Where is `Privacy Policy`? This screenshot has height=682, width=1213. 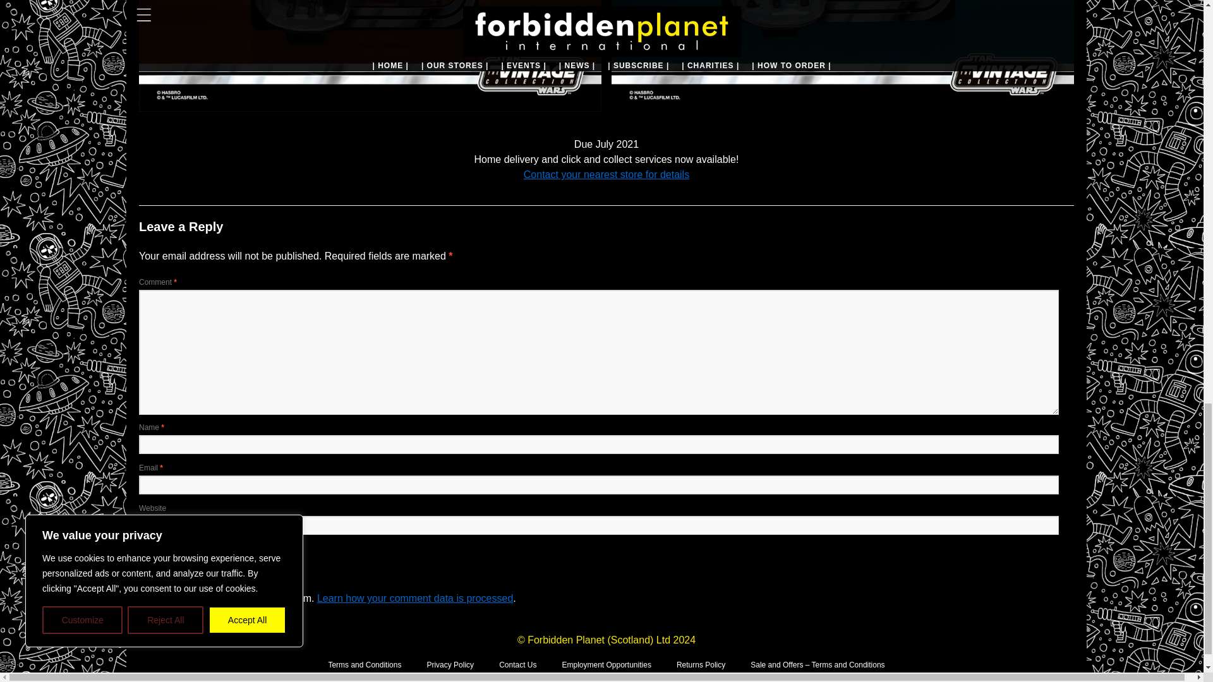
Privacy Policy is located at coordinates (450, 664).